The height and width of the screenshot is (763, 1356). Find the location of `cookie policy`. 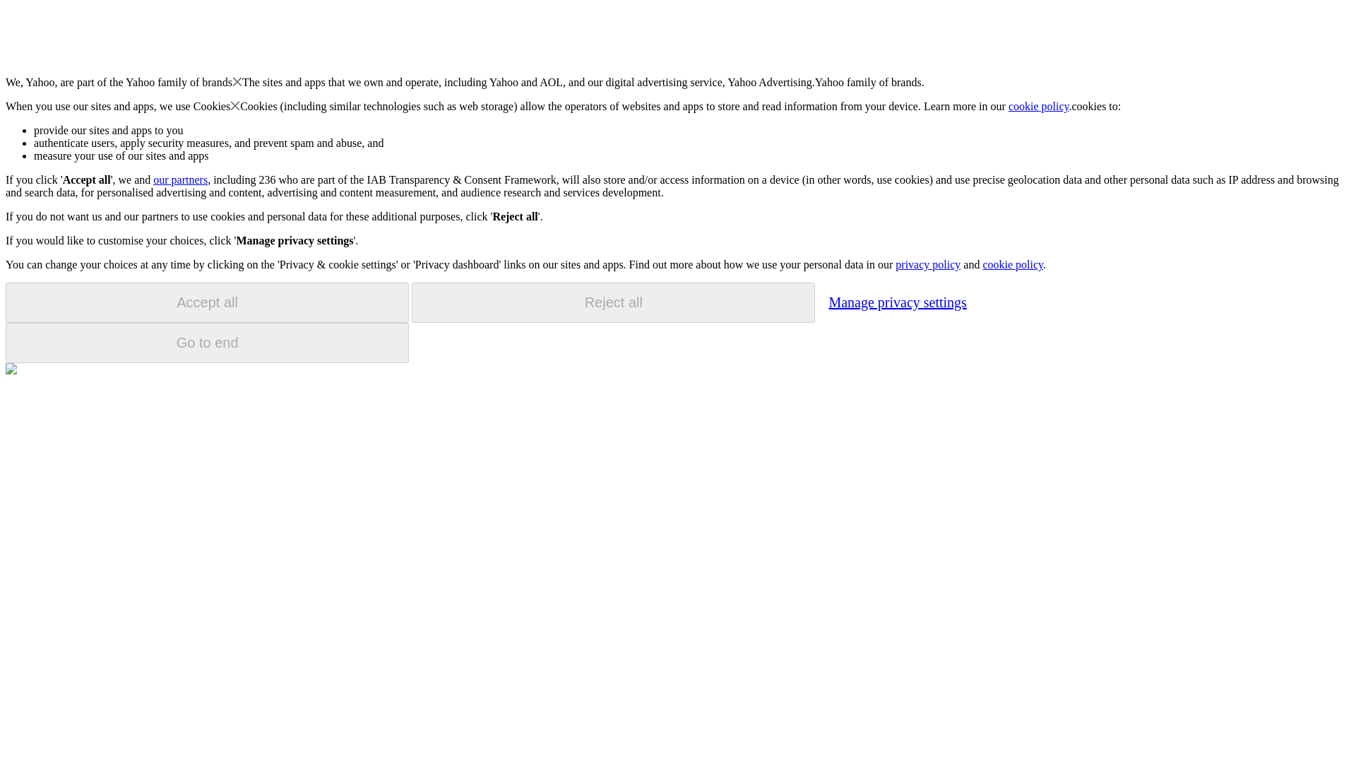

cookie policy is located at coordinates (1012, 264).